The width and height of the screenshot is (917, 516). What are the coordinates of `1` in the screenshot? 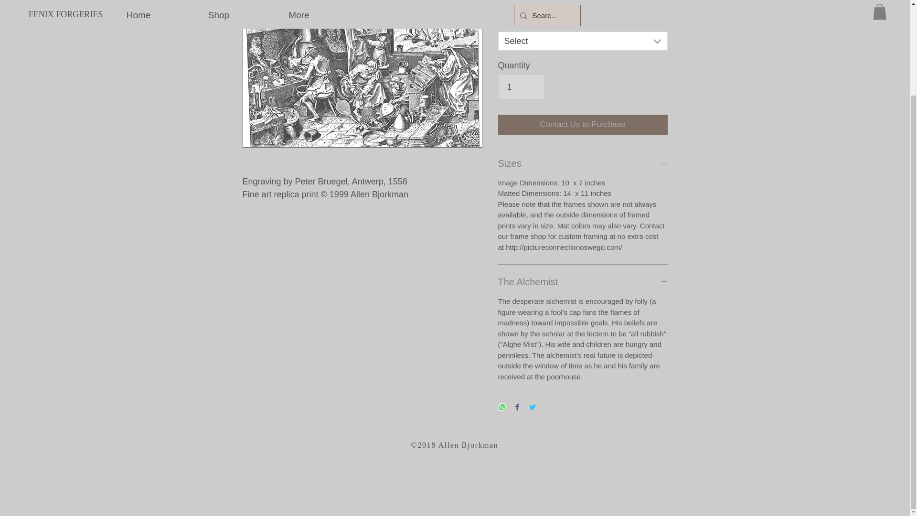 It's located at (521, 87).